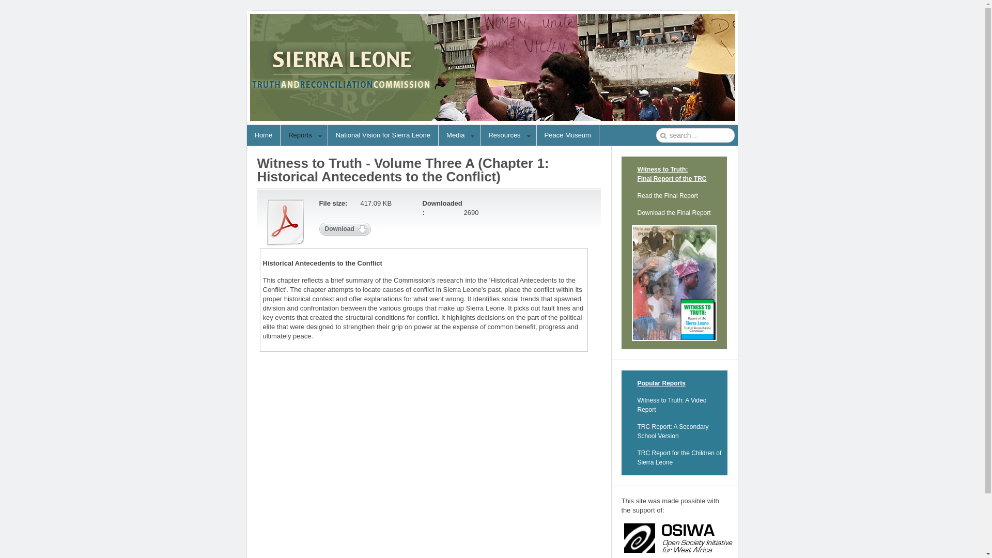 This screenshot has width=992, height=558. I want to click on TRC Report: A Secondary School Version, so click(673, 431).